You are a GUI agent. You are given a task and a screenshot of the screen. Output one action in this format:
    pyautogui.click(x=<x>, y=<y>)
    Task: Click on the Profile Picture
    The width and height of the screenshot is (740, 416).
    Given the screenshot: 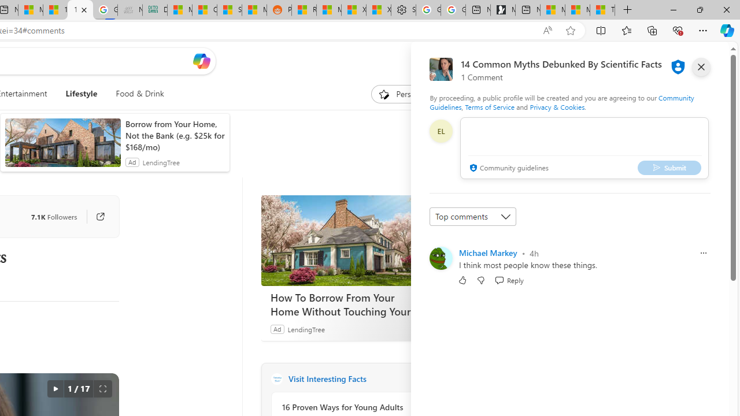 What is the action you would take?
    pyautogui.click(x=441, y=258)
    